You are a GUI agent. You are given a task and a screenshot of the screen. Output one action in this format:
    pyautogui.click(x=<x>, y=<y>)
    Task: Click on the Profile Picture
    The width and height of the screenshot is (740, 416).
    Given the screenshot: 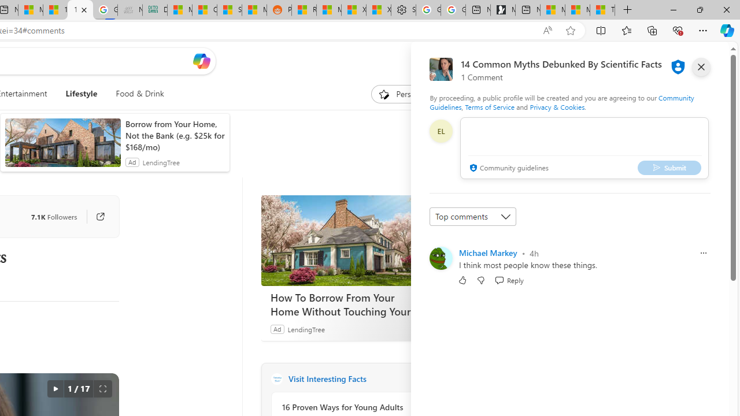 What is the action you would take?
    pyautogui.click(x=441, y=258)
    